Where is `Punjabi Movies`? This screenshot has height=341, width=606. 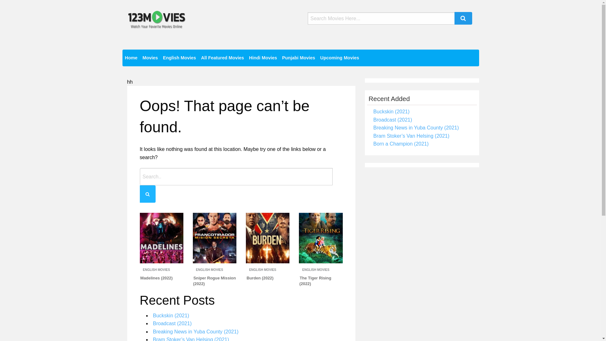
Punjabi Movies is located at coordinates (299, 58).